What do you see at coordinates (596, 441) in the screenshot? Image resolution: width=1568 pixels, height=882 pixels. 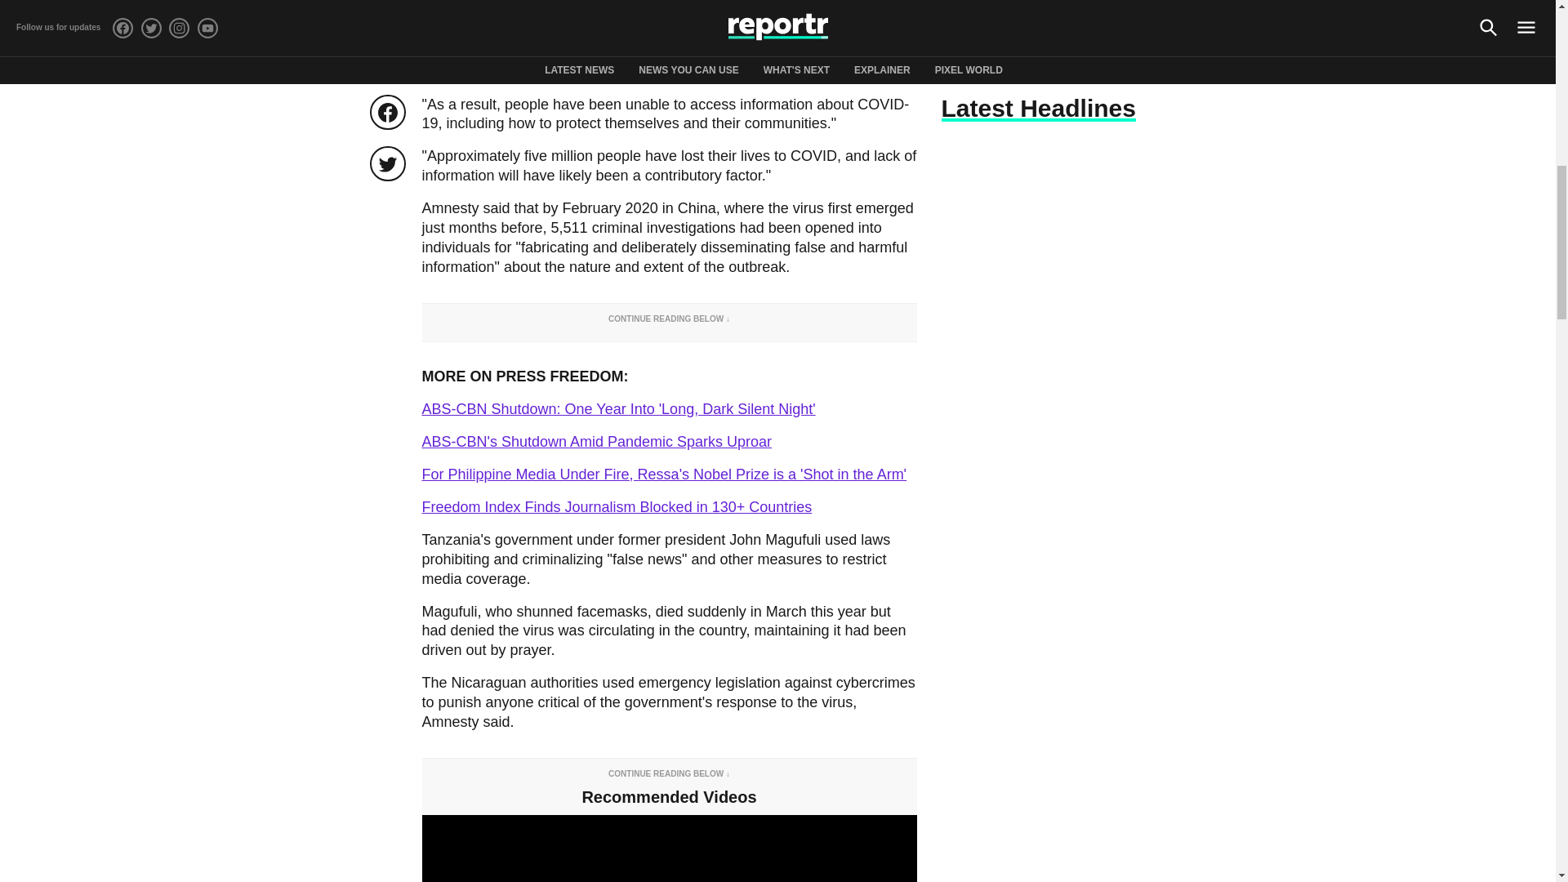 I see `ABS-CBN's Shutdown Amid Pandemic Sparks Uproar` at bounding box center [596, 441].